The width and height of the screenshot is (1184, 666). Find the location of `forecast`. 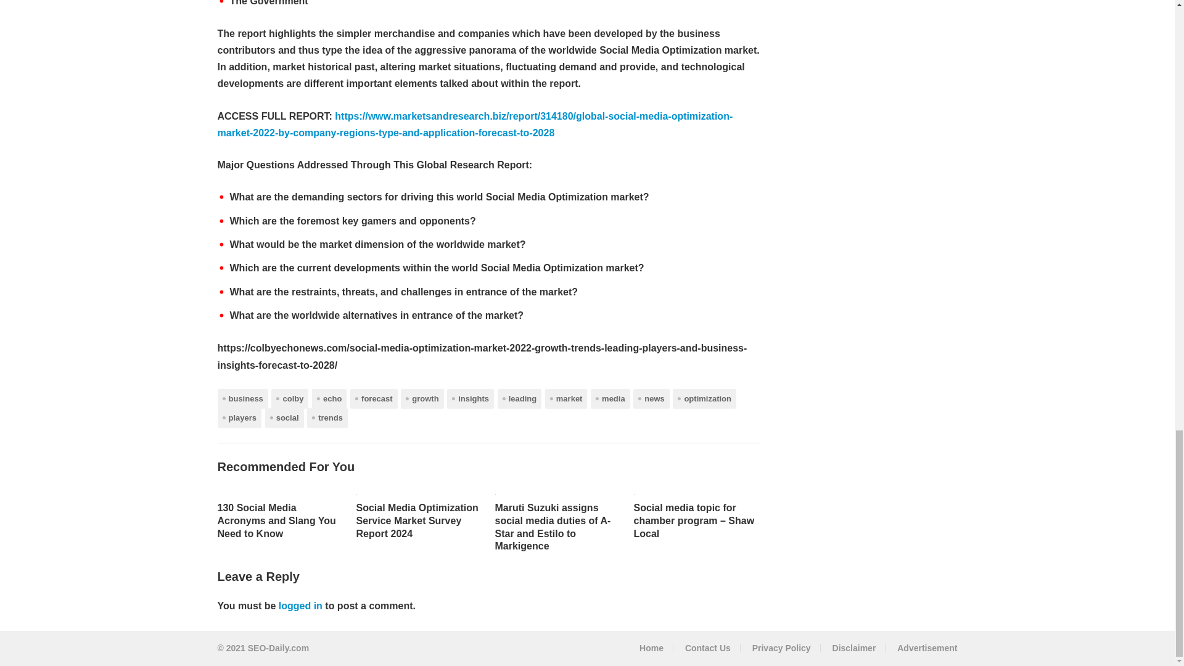

forecast is located at coordinates (374, 398).